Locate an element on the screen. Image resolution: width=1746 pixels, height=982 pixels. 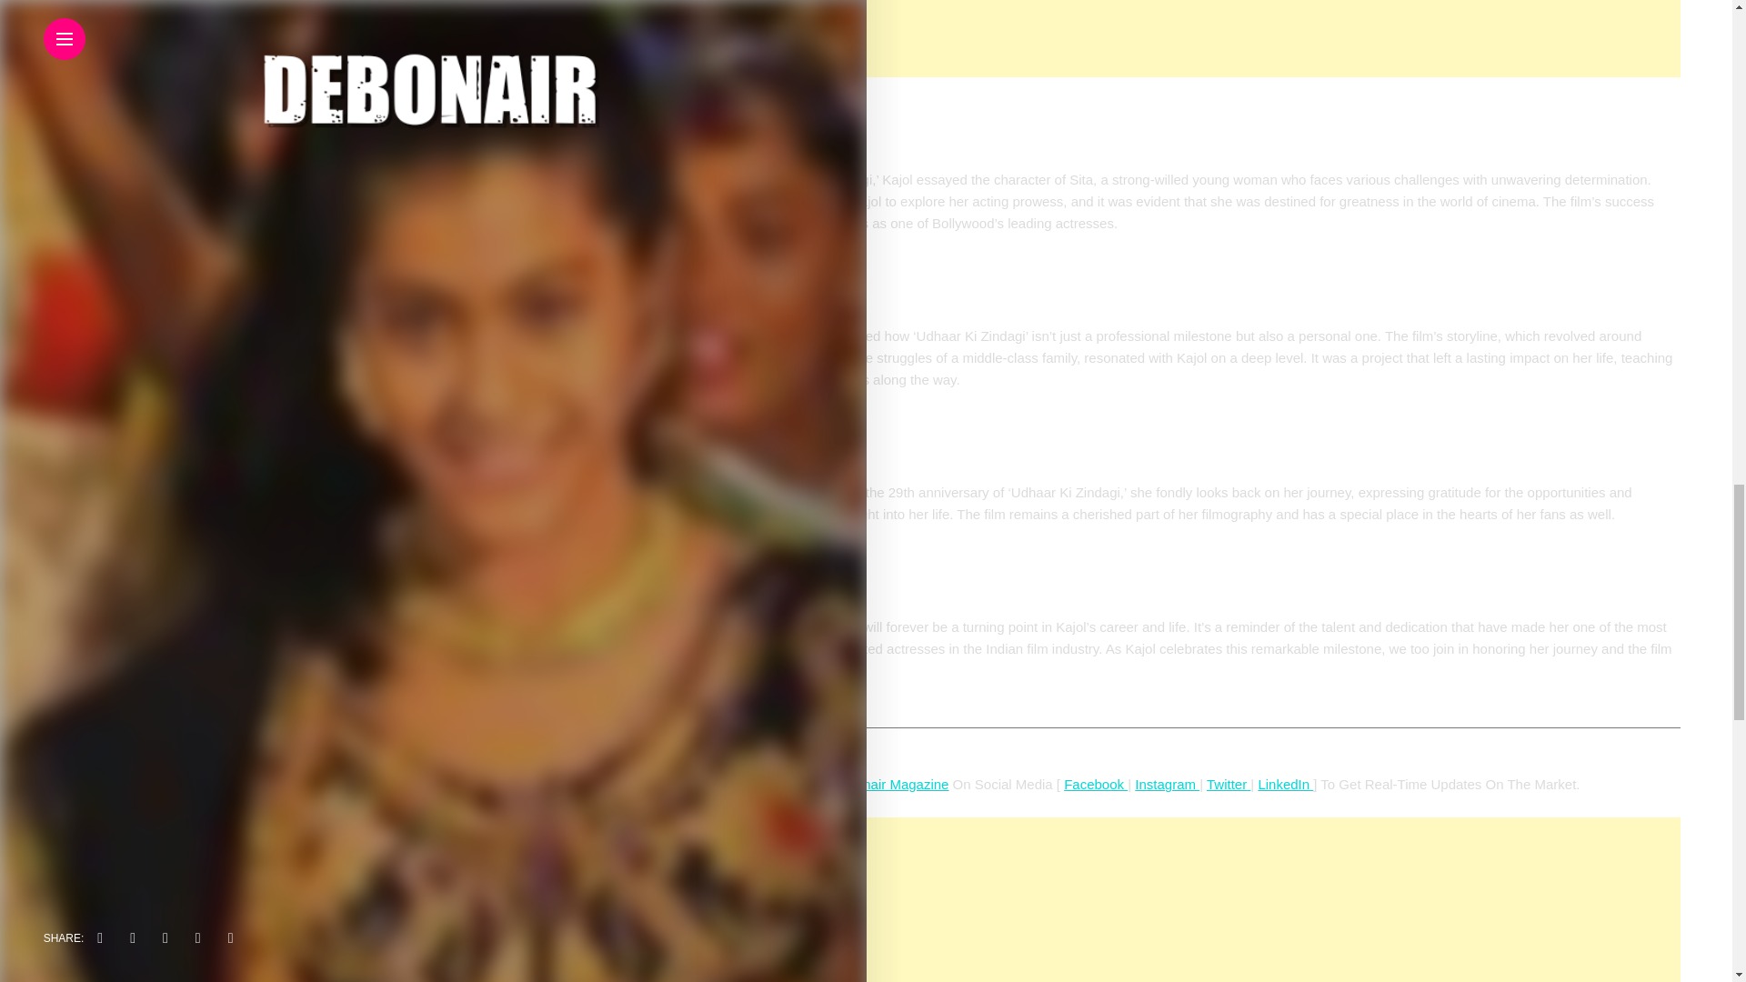
Twitter is located at coordinates (1226, 784).